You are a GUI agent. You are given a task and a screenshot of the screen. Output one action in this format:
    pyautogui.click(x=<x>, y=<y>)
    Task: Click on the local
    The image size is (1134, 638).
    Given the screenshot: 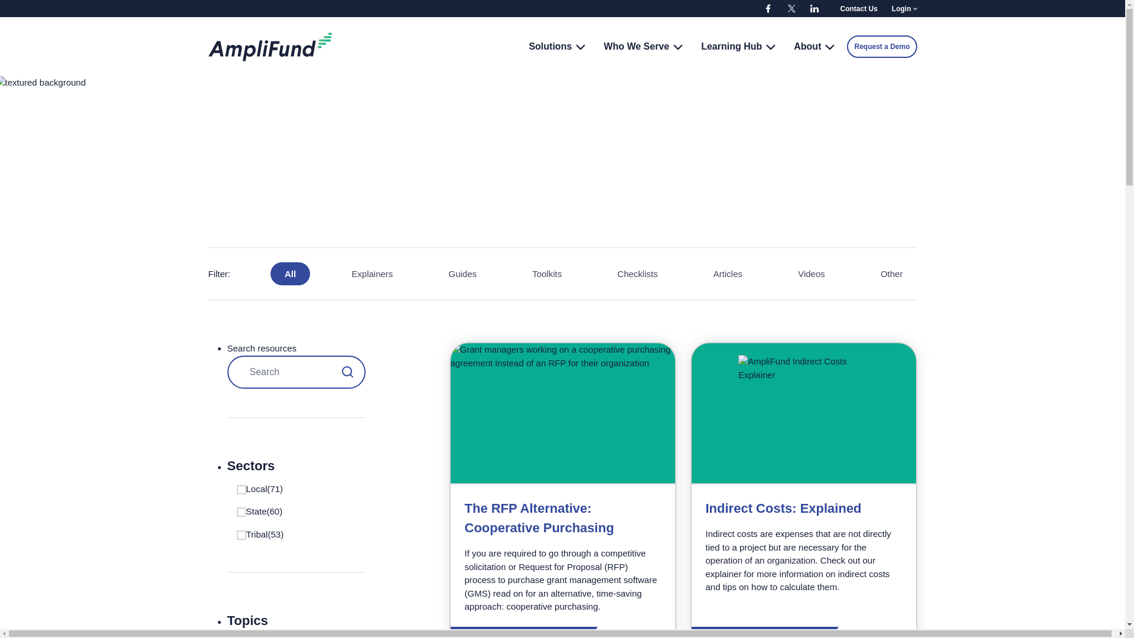 What is the action you would take?
    pyautogui.click(x=241, y=489)
    